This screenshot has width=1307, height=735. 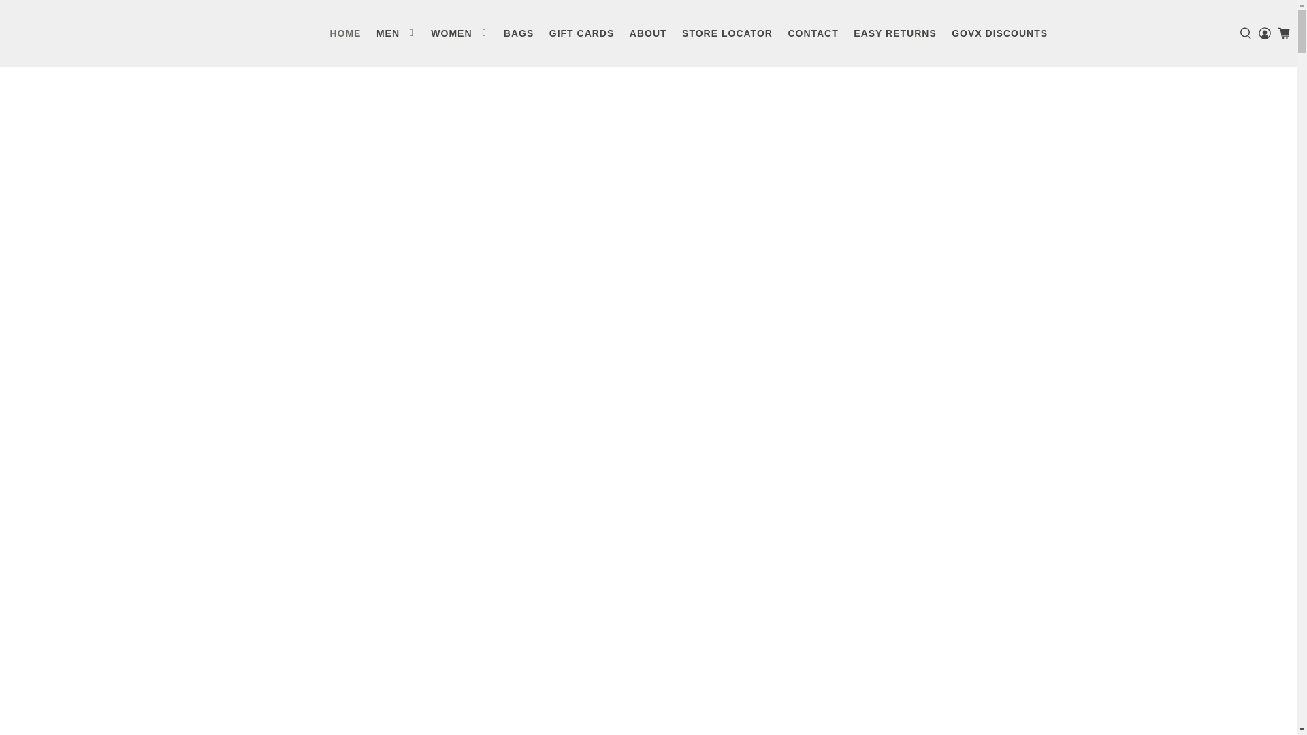 I want to click on STORE LOCATOR, so click(x=727, y=33).